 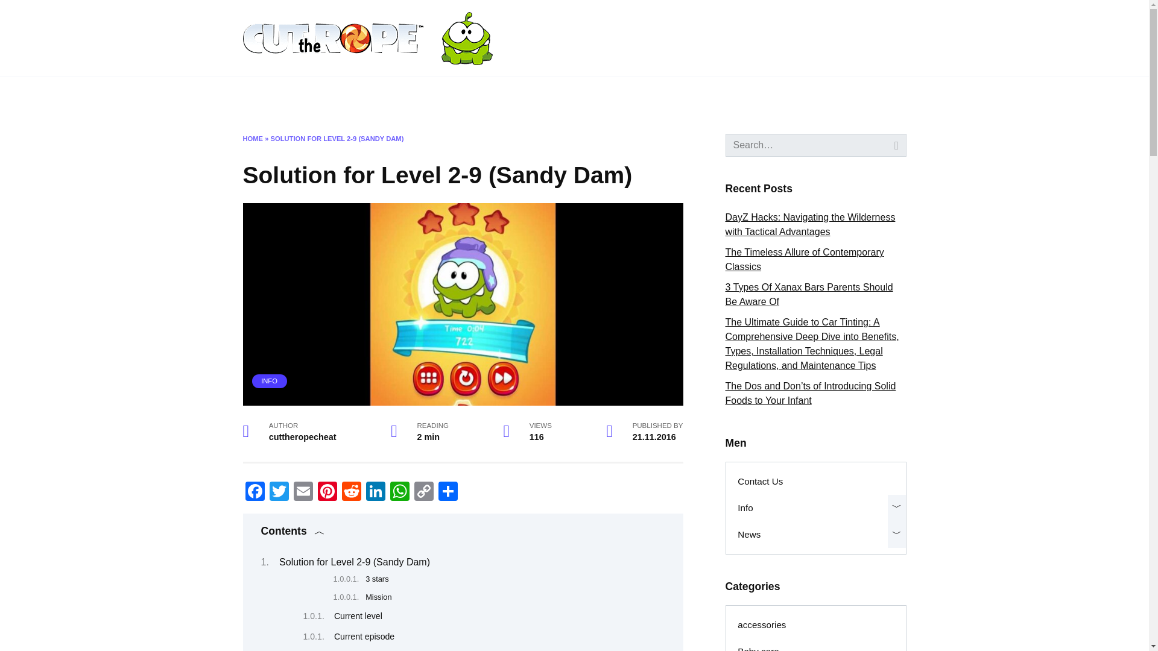 What do you see at coordinates (423, 492) in the screenshot?
I see `Copy Link` at bounding box center [423, 492].